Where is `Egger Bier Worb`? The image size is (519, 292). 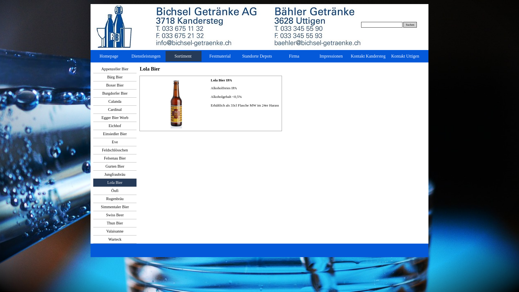 Egger Bier Worb is located at coordinates (115, 118).